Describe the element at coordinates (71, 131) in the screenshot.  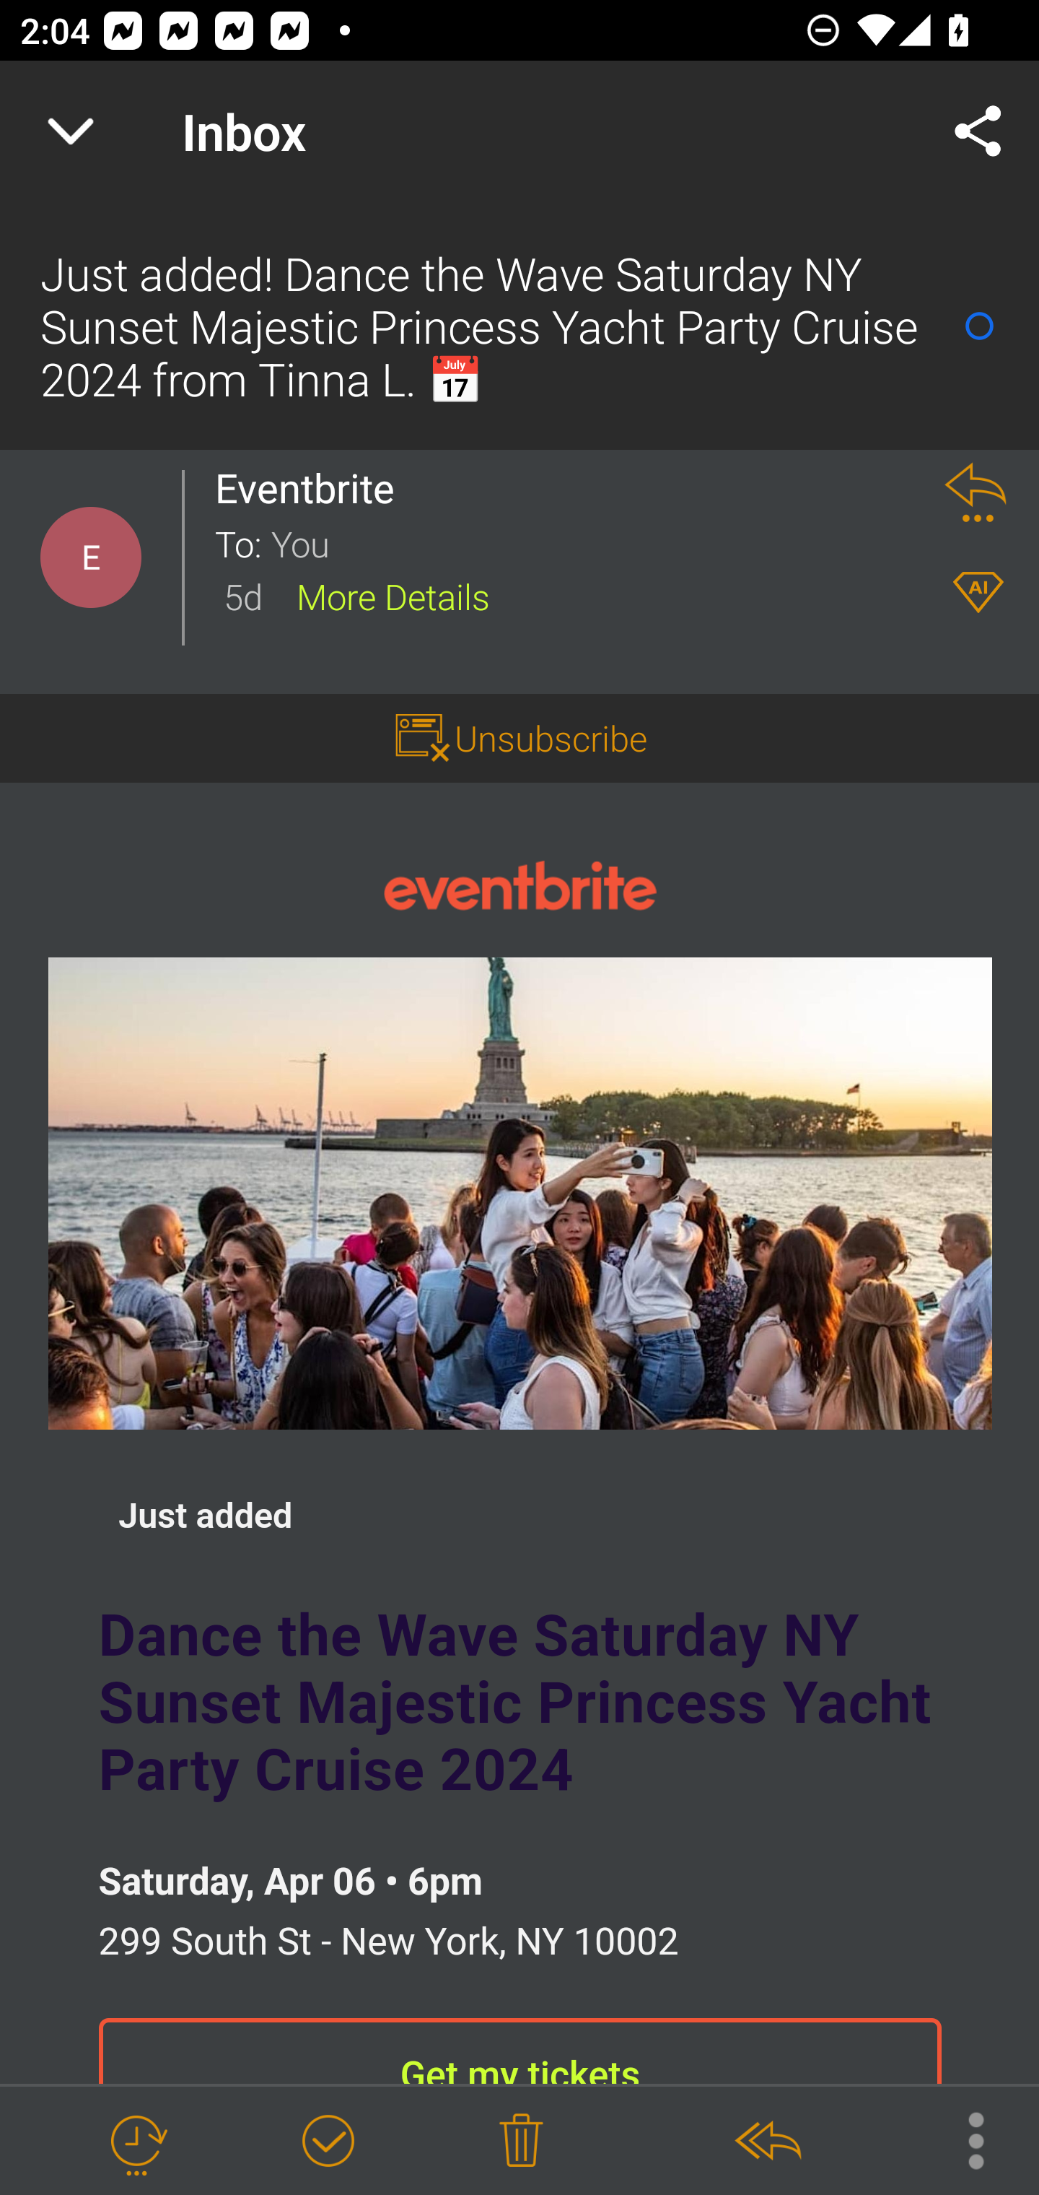
I see `Navigate up` at that location.